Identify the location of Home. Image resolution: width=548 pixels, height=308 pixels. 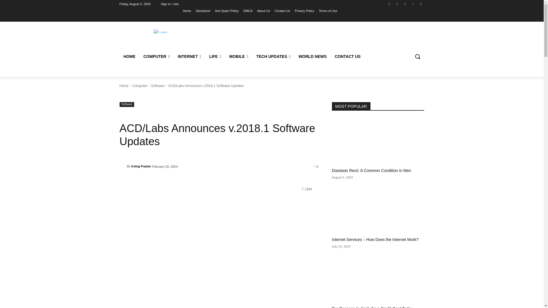
(187, 11).